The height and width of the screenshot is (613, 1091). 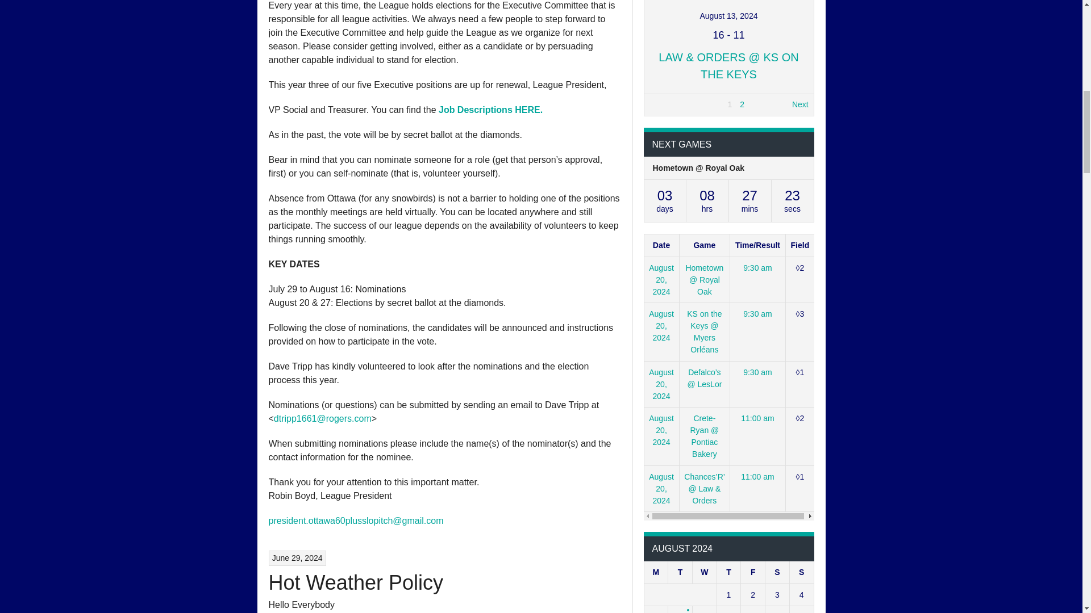 I want to click on Tuesday, so click(x=680, y=573).